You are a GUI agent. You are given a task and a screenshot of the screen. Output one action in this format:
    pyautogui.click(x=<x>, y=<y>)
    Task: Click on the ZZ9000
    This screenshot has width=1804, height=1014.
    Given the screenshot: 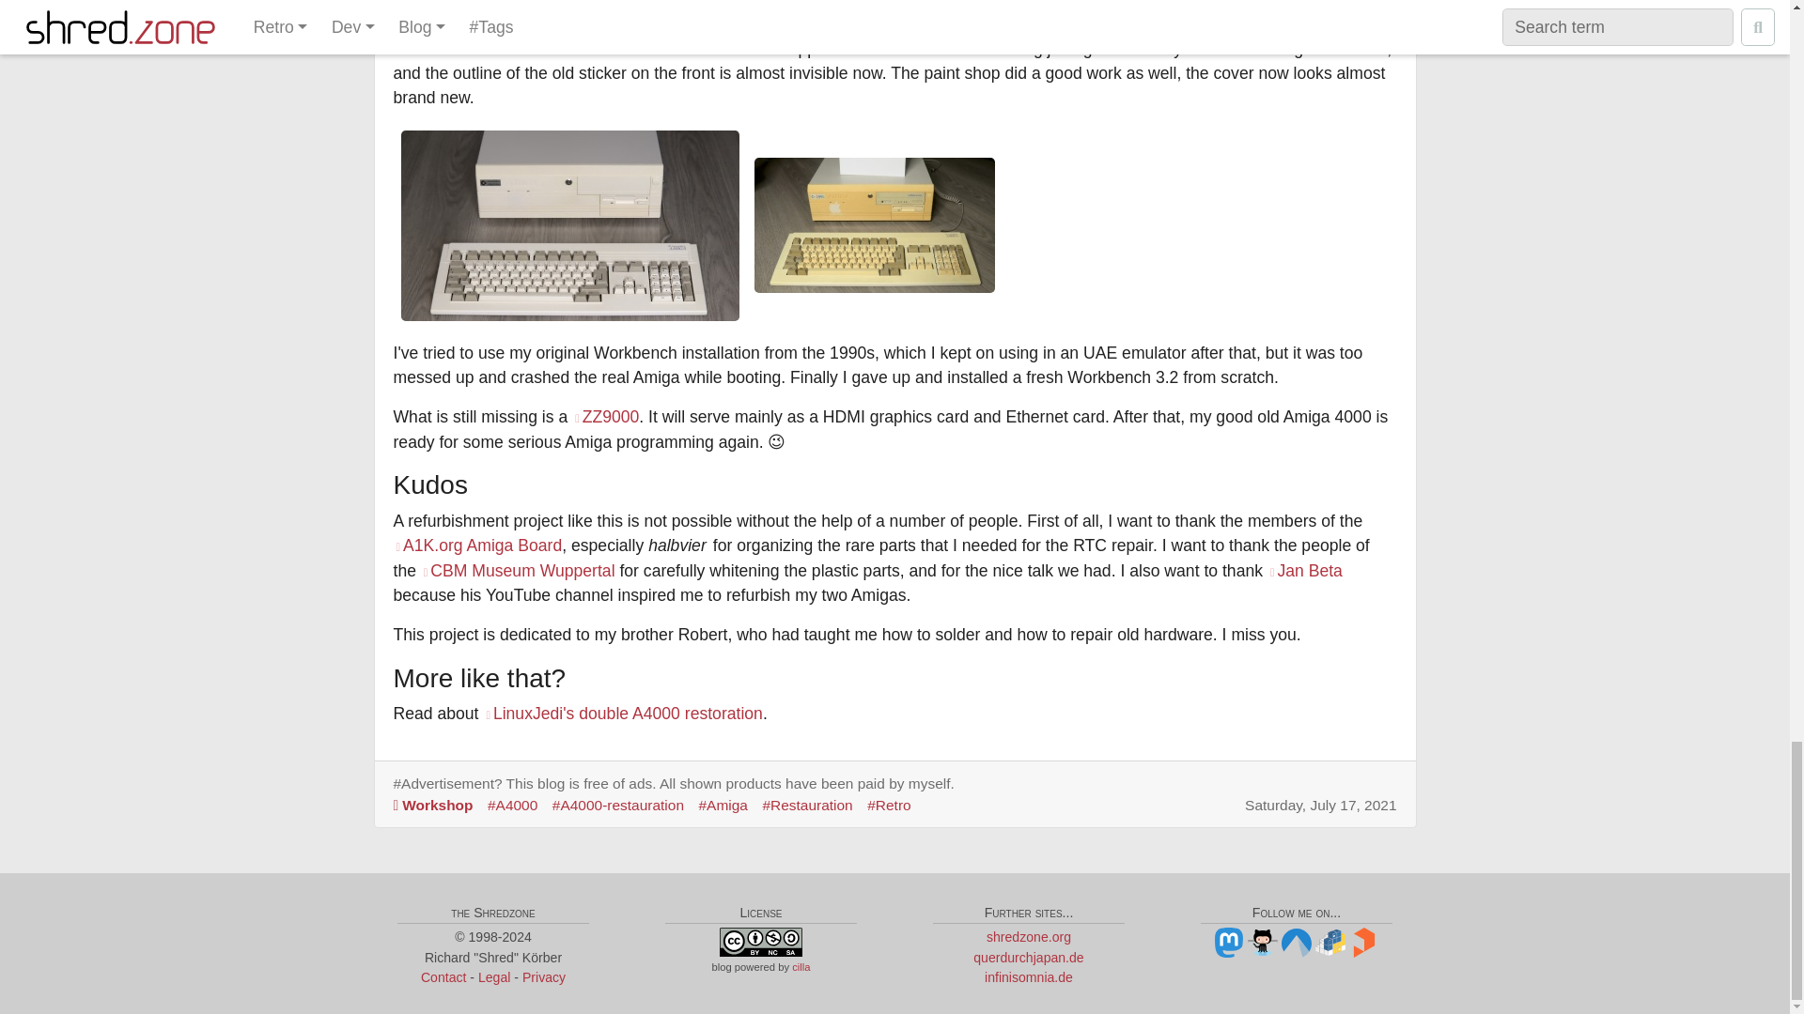 What is the action you would take?
    pyautogui.click(x=605, y=417)
    